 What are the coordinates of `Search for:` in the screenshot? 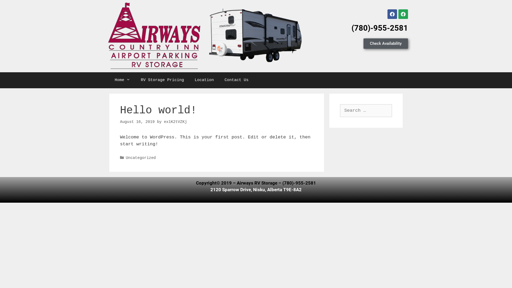 It's located at (366, 111).